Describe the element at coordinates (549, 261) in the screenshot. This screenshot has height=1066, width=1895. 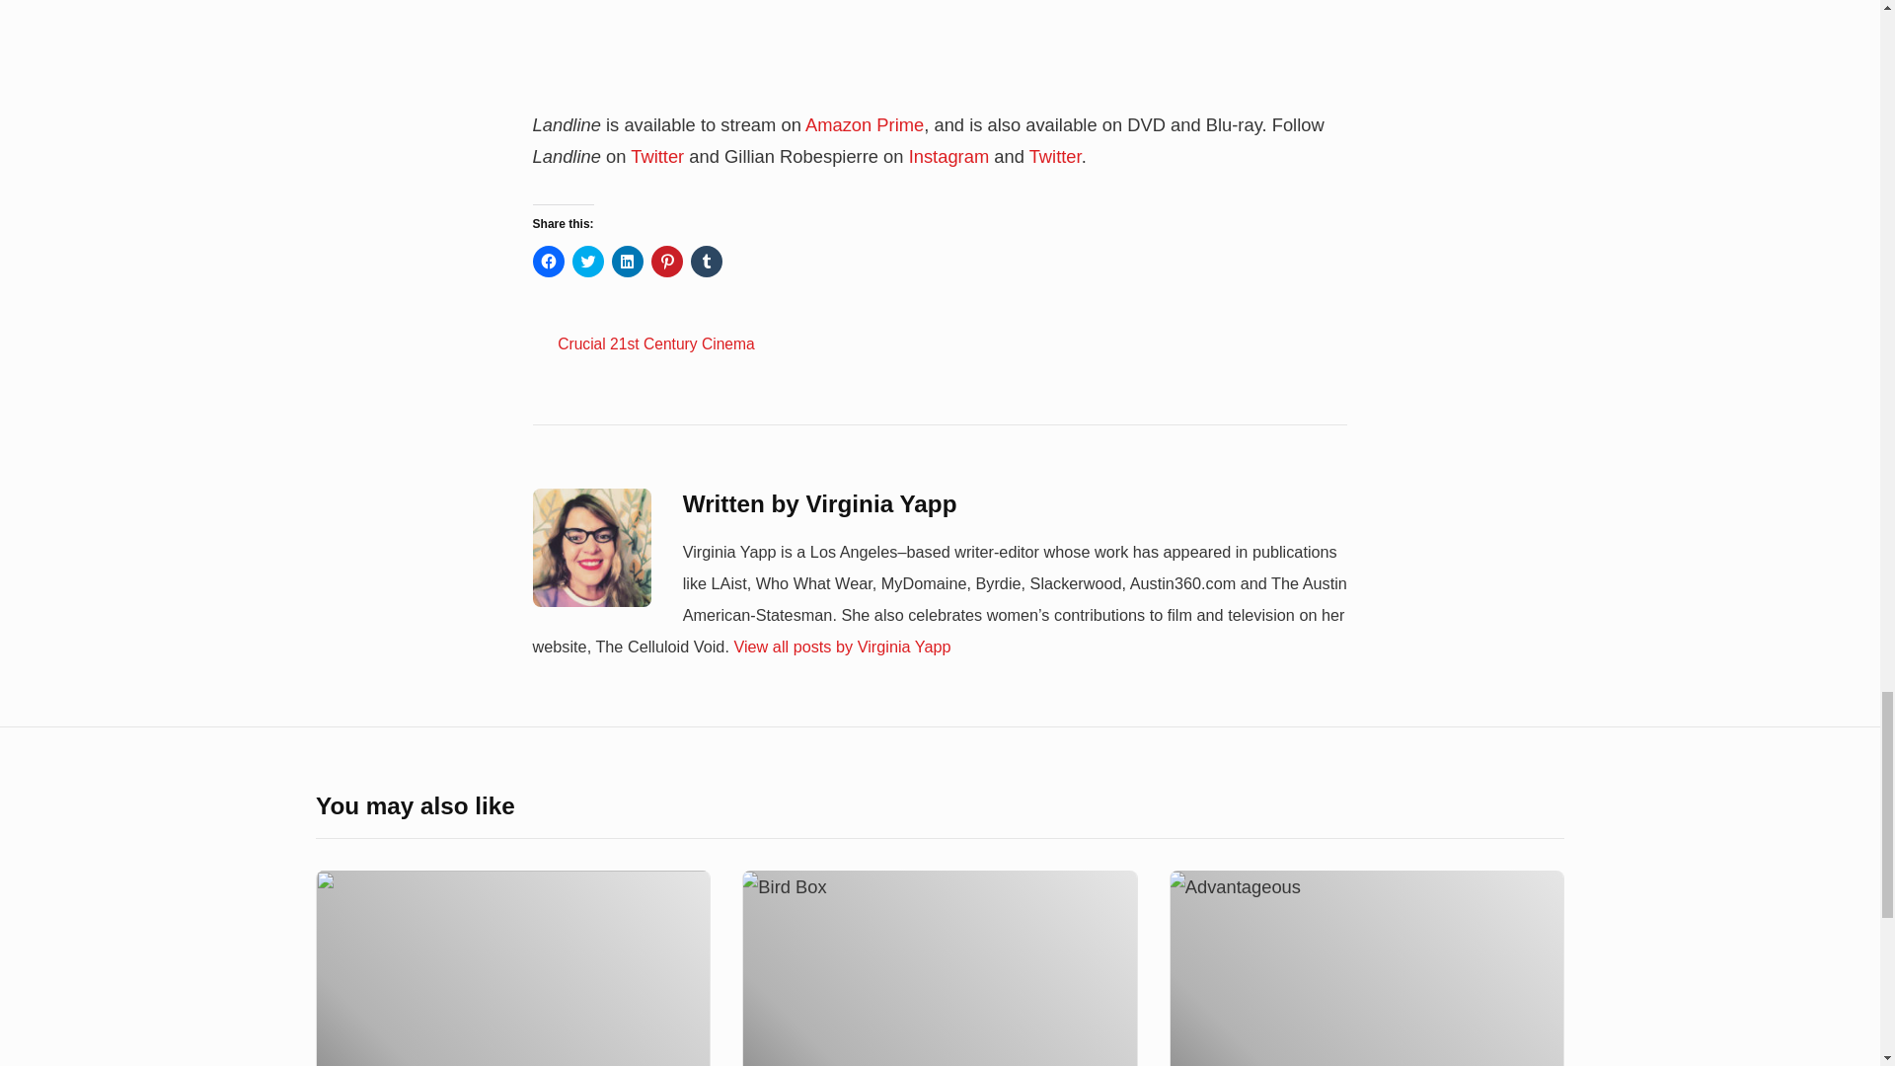
I see `Click to share on Facebook` at that location.